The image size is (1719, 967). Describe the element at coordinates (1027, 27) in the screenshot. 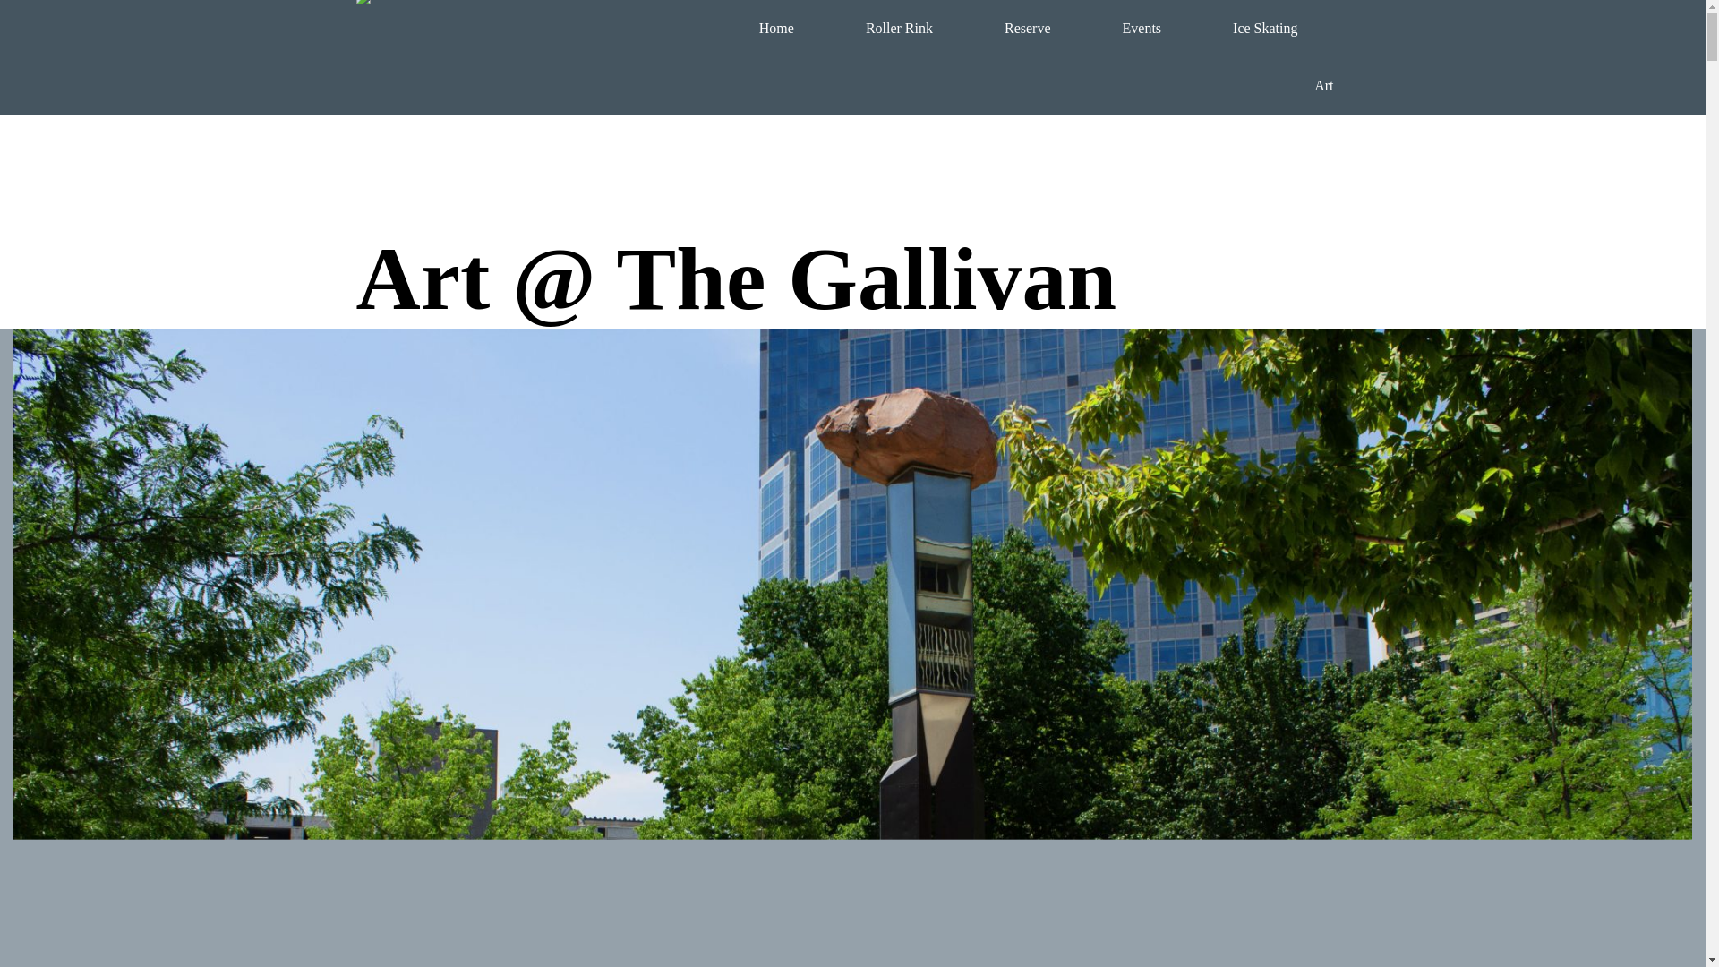

I see `Reserve` at that location.